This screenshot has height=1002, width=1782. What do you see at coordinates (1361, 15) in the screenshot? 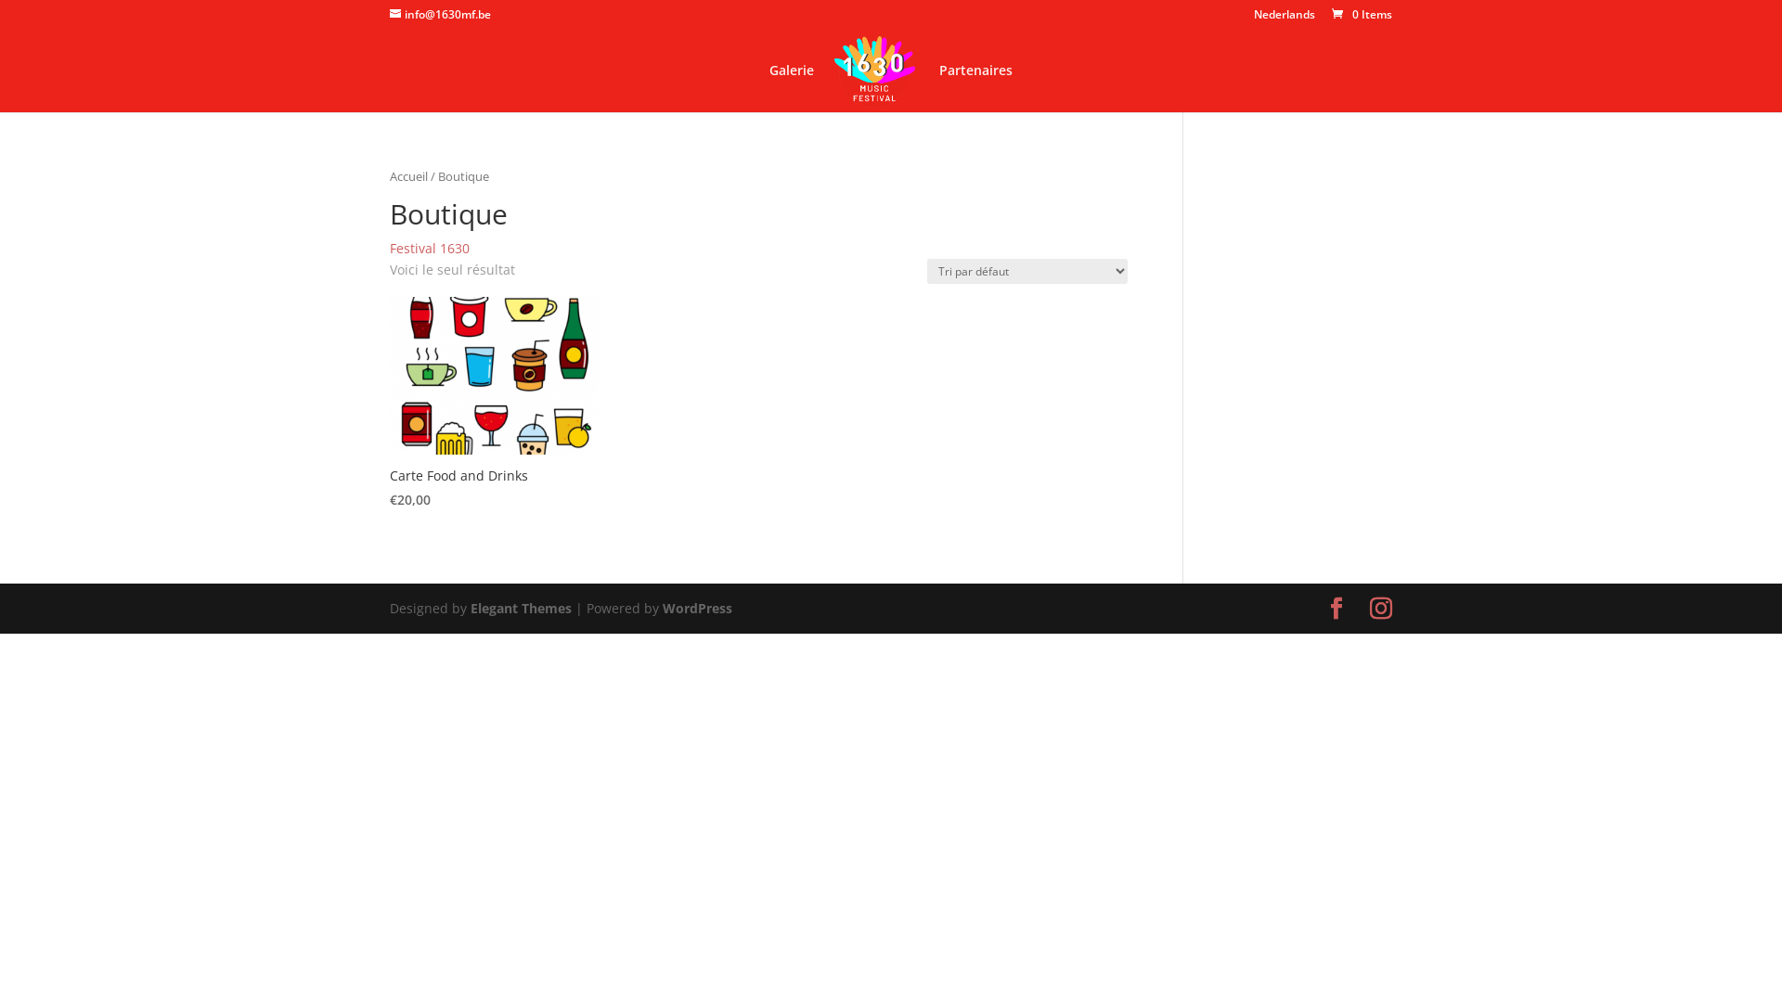
I see `0 Items` at bounding box center [1361, 15].